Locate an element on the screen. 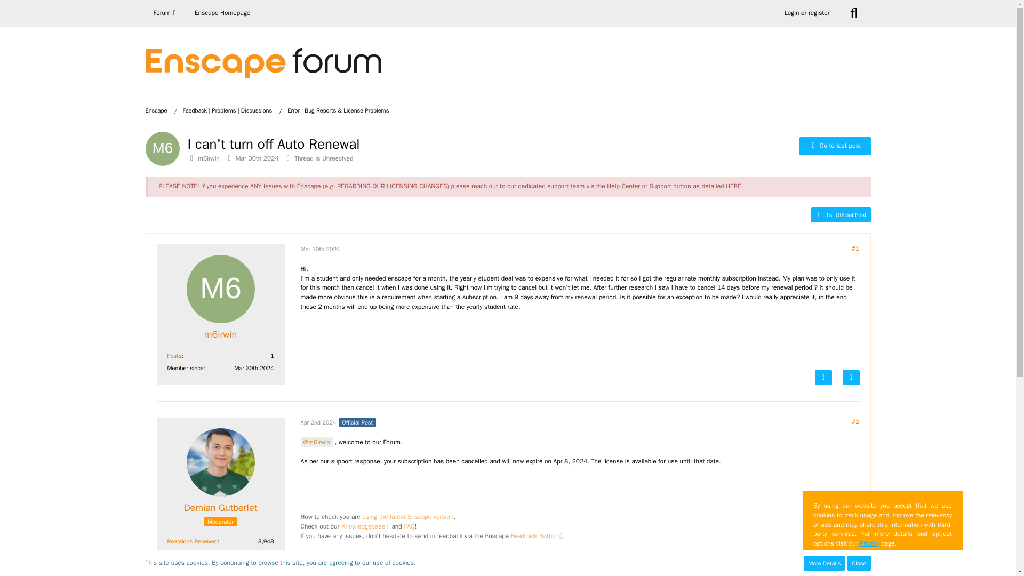 This screenshot has height=576, width=1024. Jump to last post is located at coordinates (835, 146).